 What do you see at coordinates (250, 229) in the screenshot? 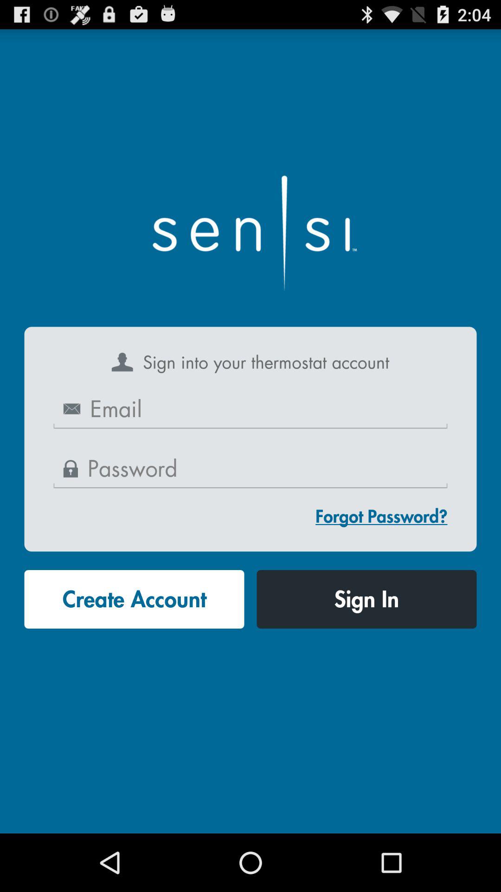
I see `turn off the app above sign into your app` at bounding box center [250, 229].